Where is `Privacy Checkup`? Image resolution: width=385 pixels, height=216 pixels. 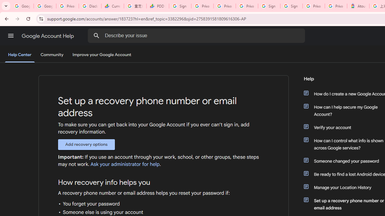
Privacy Checkup is located at coordinates (225, 6).